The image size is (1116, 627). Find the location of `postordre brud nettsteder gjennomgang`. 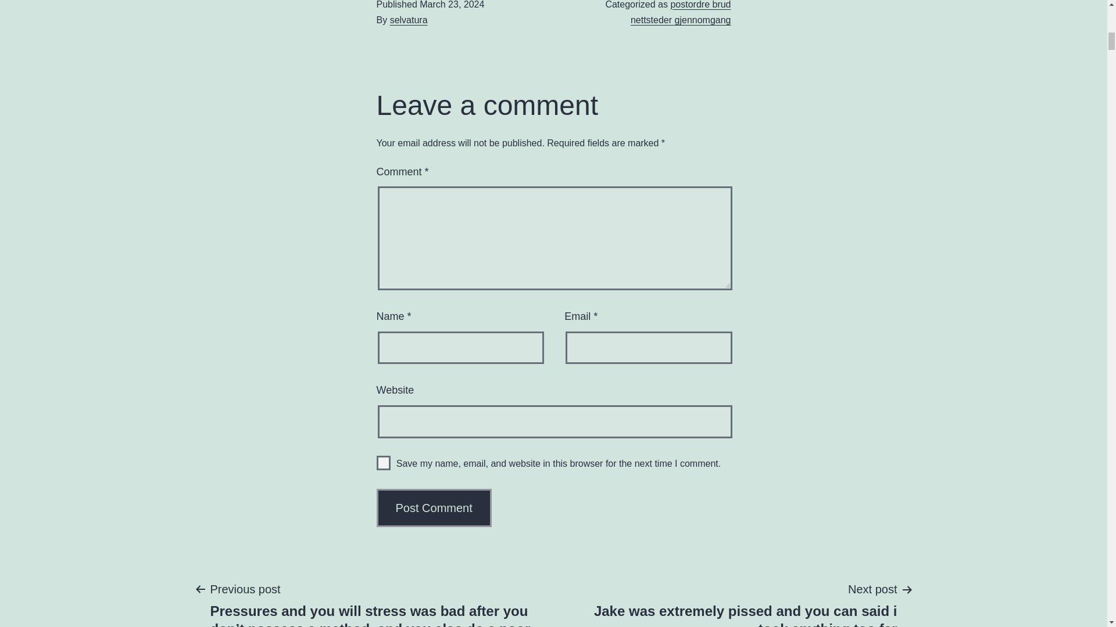

postordre brud nettsteder gjennomgang is located at coordinates (680, 13).